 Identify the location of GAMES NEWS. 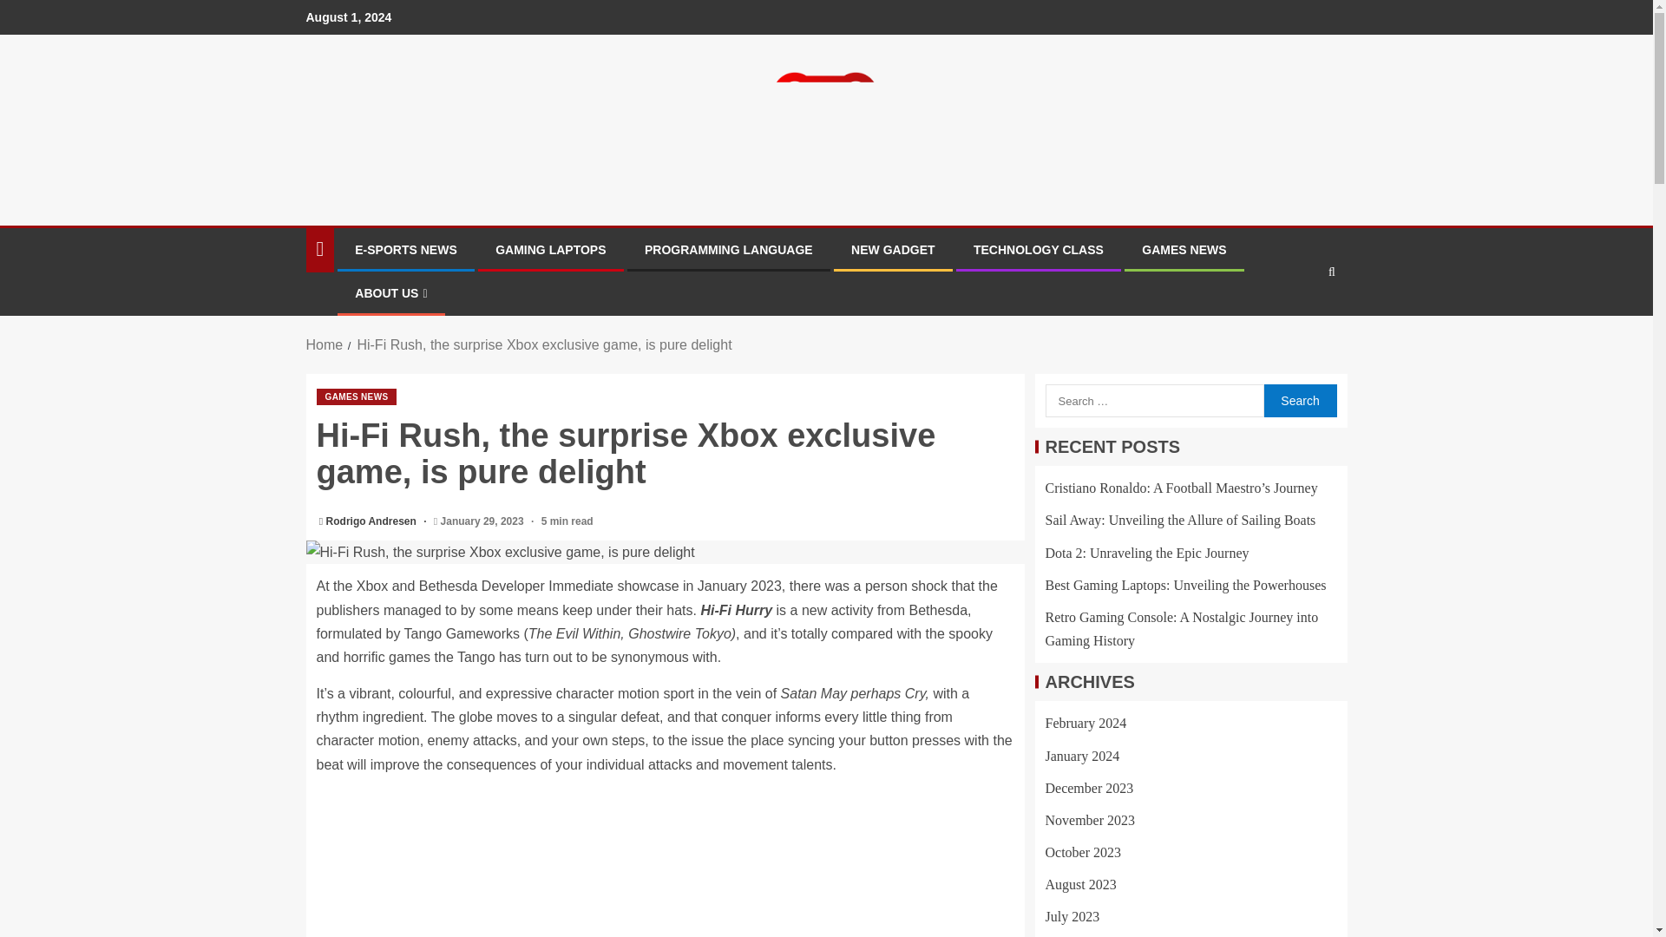
(356, 396).